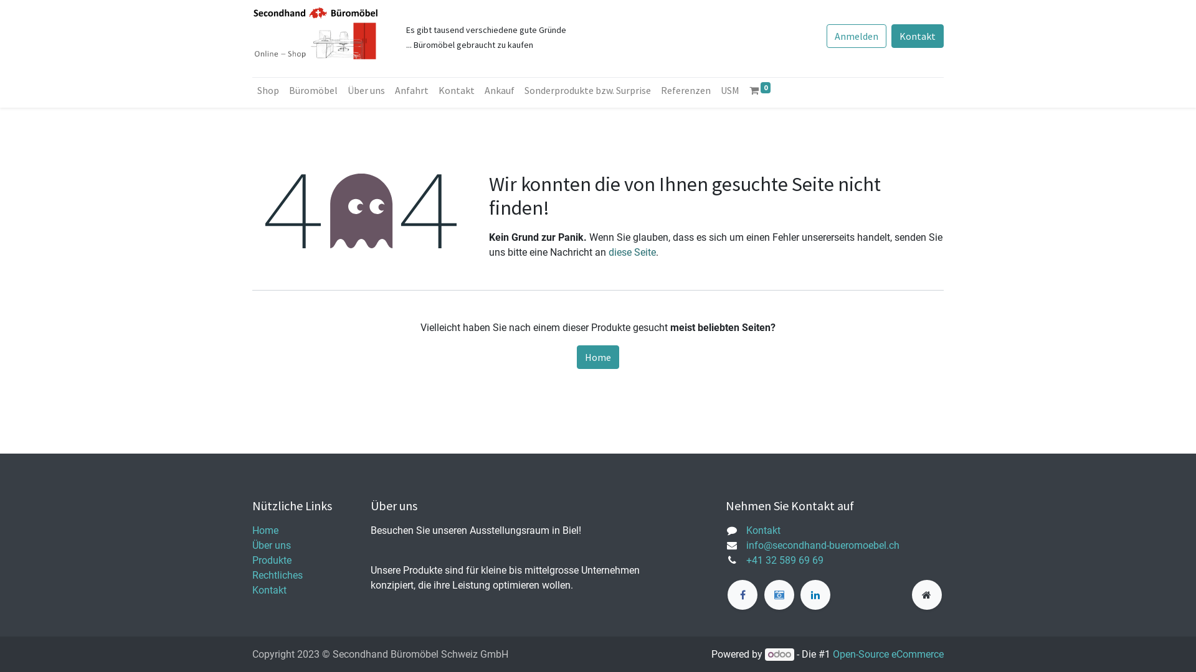 The height and width of the screenshot is (672, 1196). Describe the element at coordinates (823, 545) in the screenshot. I see `info@secondhand-bueromoebel.ch` at that location.